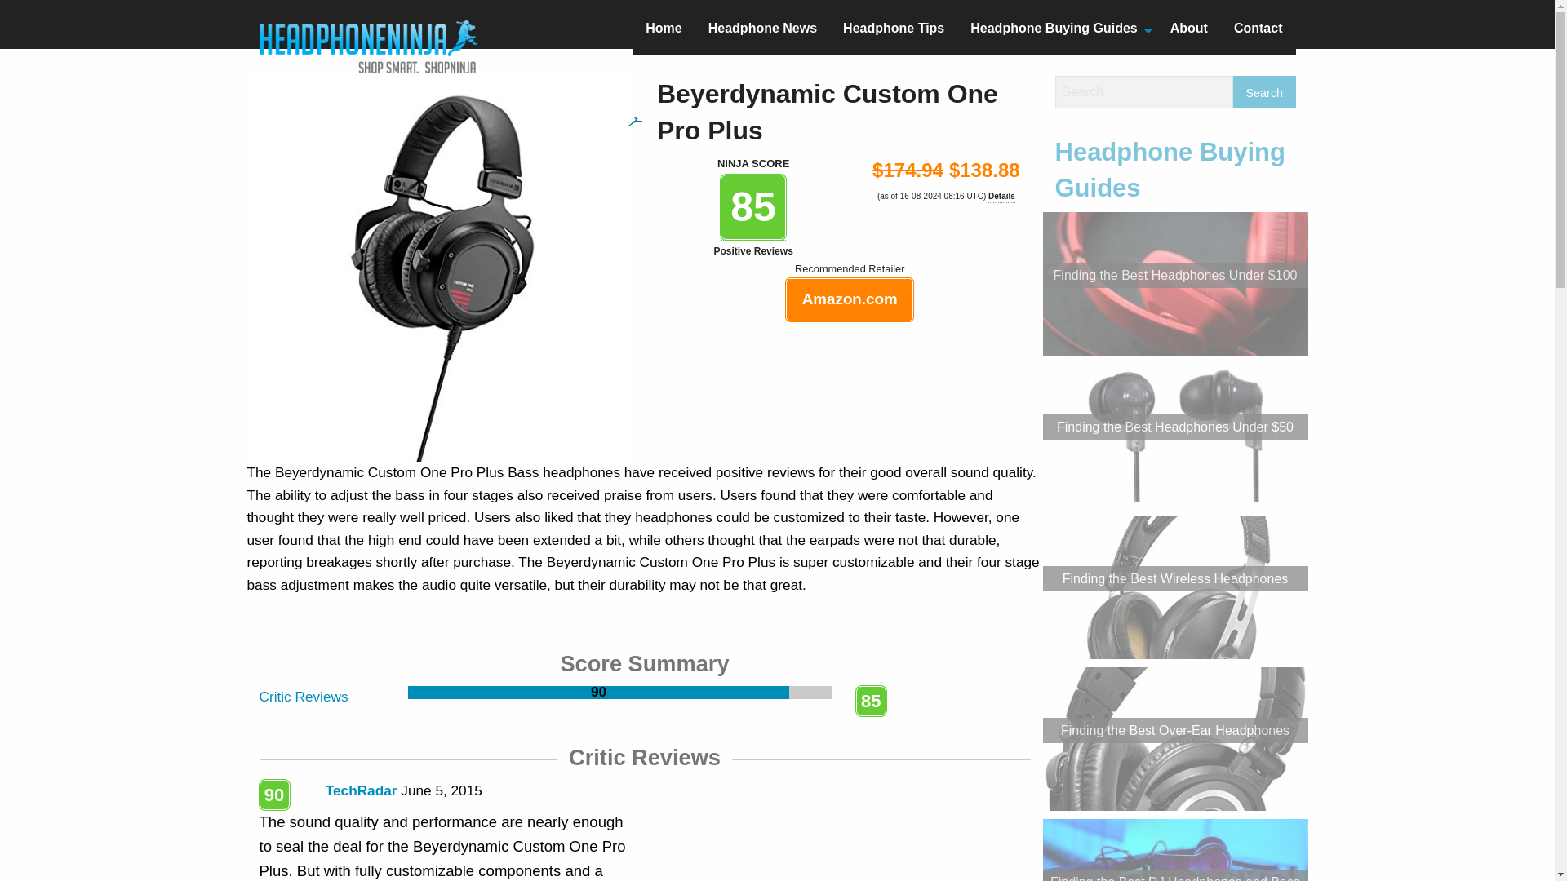 This screenshot has height=881, width=1567. What do you see at coordinates (304, 697) in the screenshot?
I see `Read Reviews` at bounding box center [304, 697].